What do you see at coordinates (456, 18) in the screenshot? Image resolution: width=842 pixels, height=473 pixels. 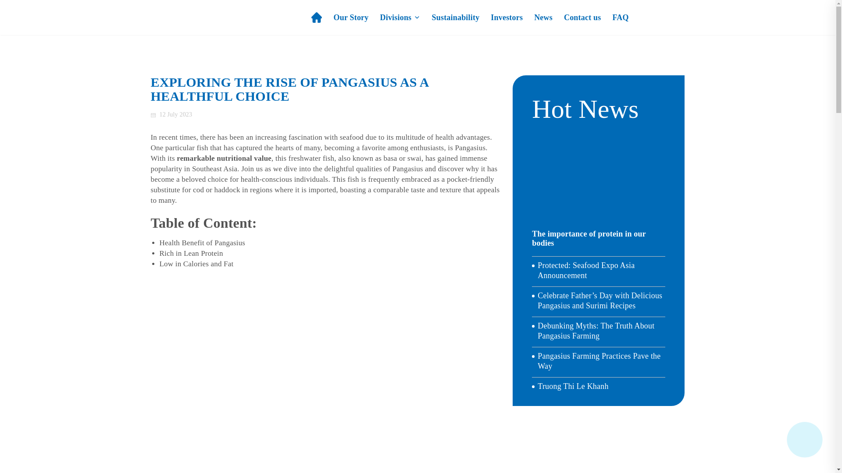 I see `Sustainability` at bounding box center [456, 18].